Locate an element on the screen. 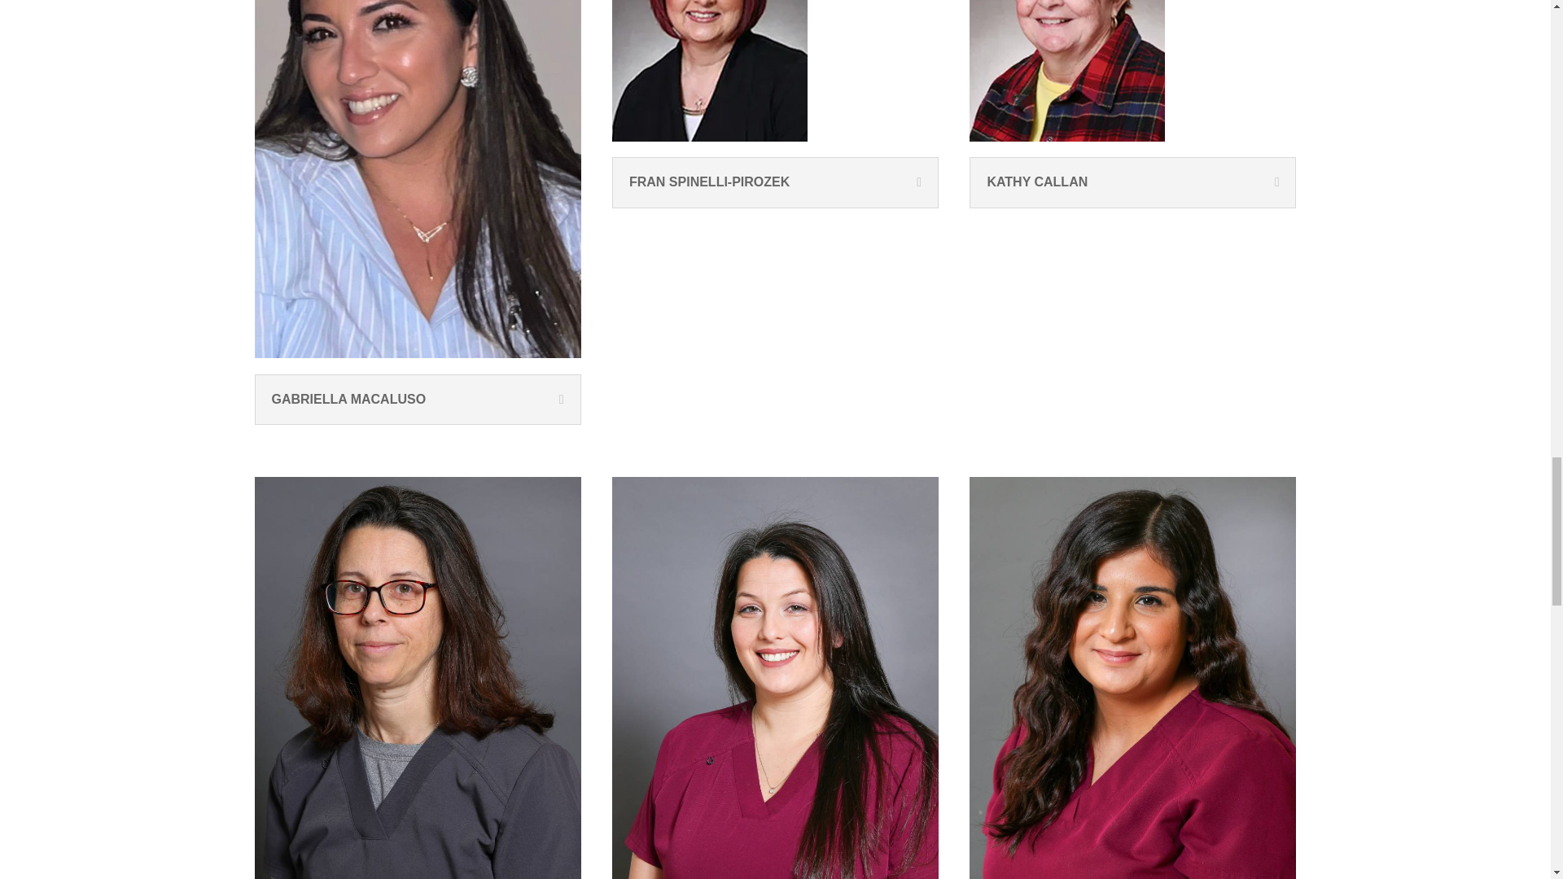 This screenshot has height=879, width=1563. Gabriella is located at coordinates (417, 179).